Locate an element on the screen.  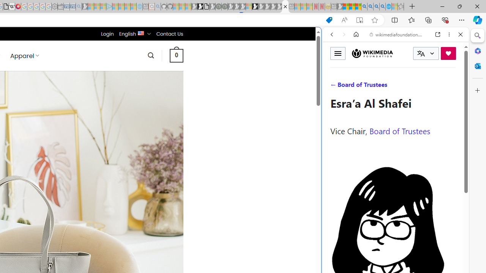
MSN - Sleeping is located at coordinates (340, 7).